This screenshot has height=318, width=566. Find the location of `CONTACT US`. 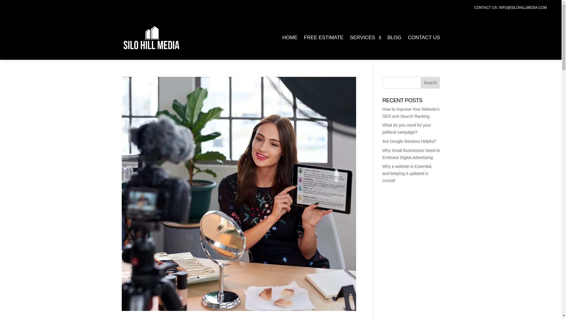

CONTACT US is located at coordinates (424, 38).